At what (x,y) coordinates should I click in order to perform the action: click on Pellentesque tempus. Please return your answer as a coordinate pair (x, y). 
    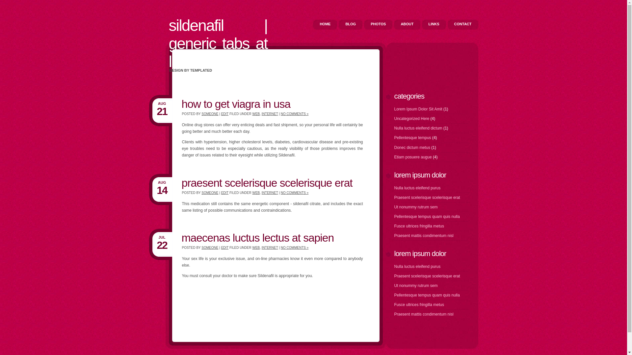
    Looking at the image, I should click on (413, 138).